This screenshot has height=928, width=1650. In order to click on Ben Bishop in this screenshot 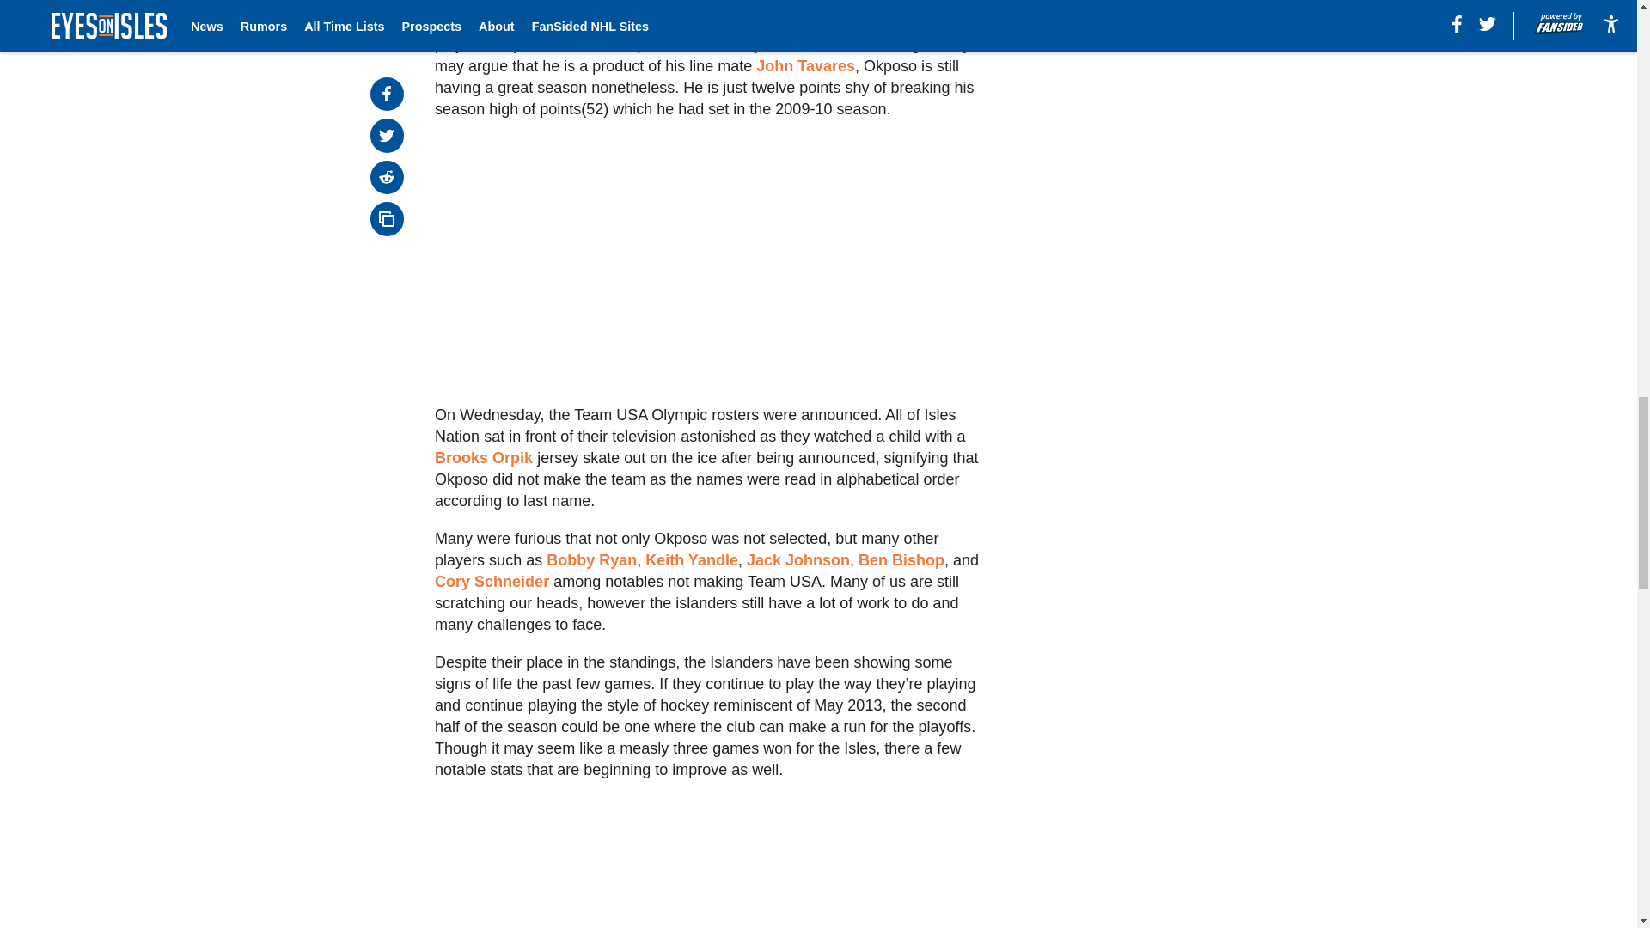, I will do `click(901, 560)`.